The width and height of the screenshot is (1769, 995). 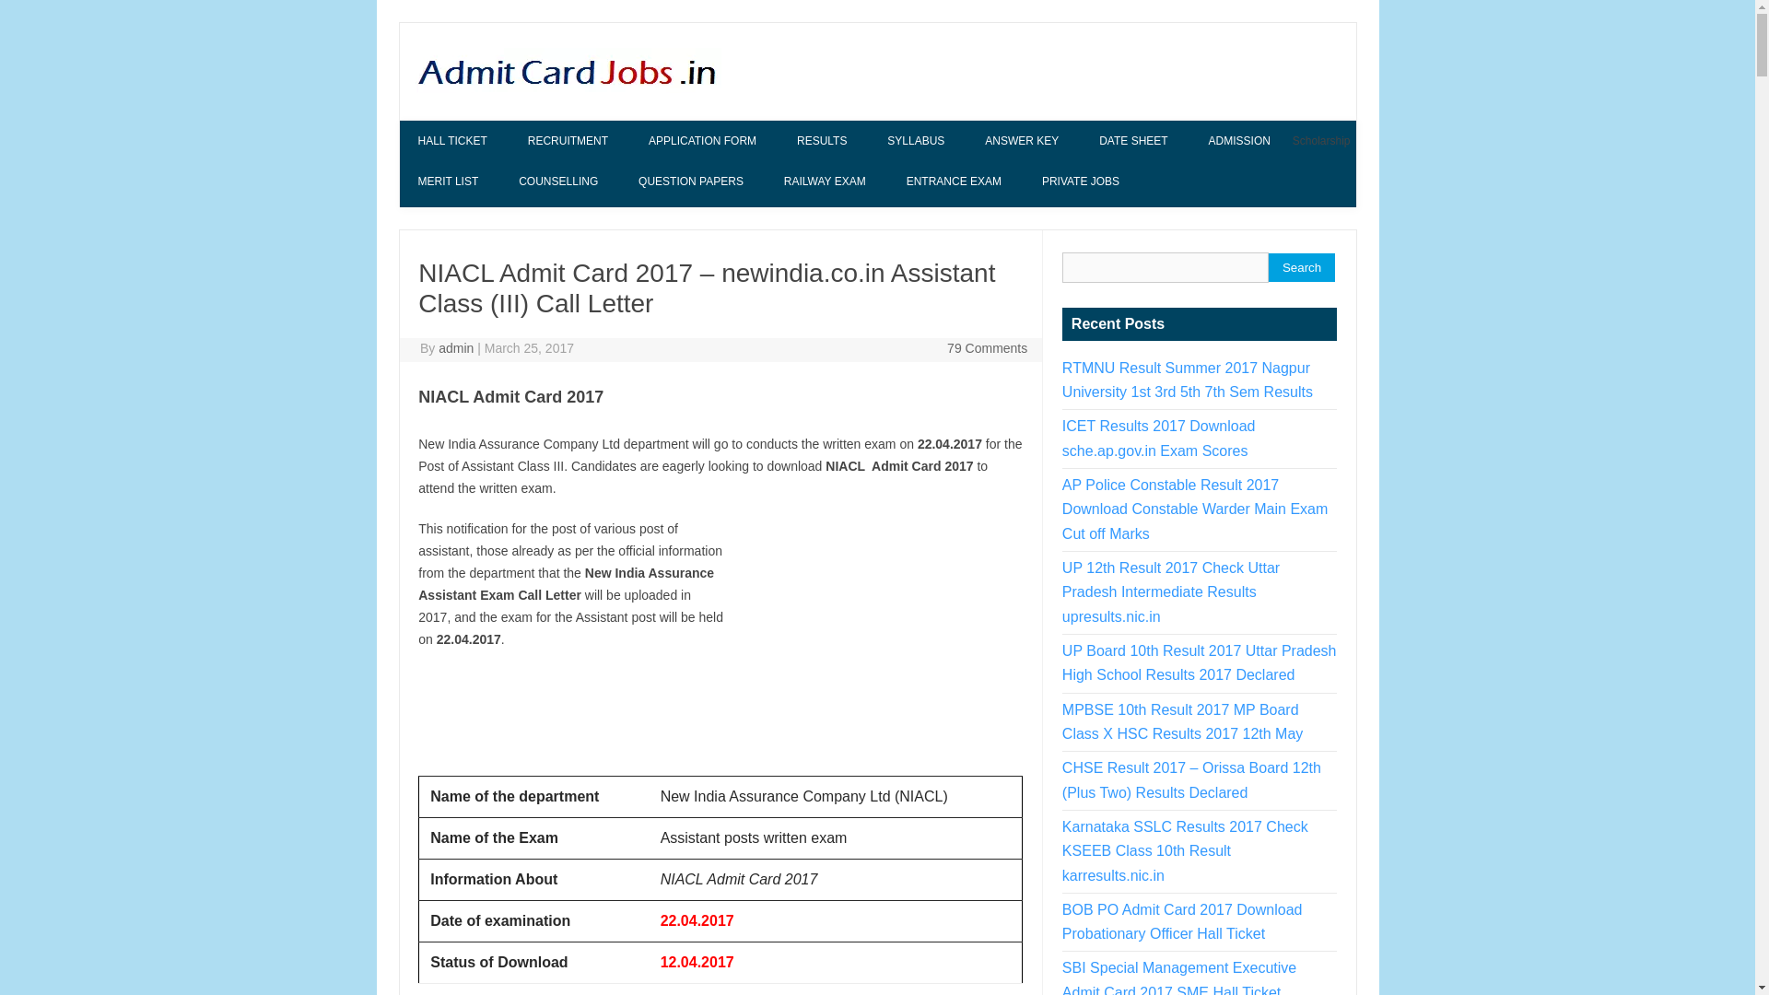 What do you see at coordinates (452, 140) in the screenshot?
I see `HALL TICKET` at bounding box center [452, 140].